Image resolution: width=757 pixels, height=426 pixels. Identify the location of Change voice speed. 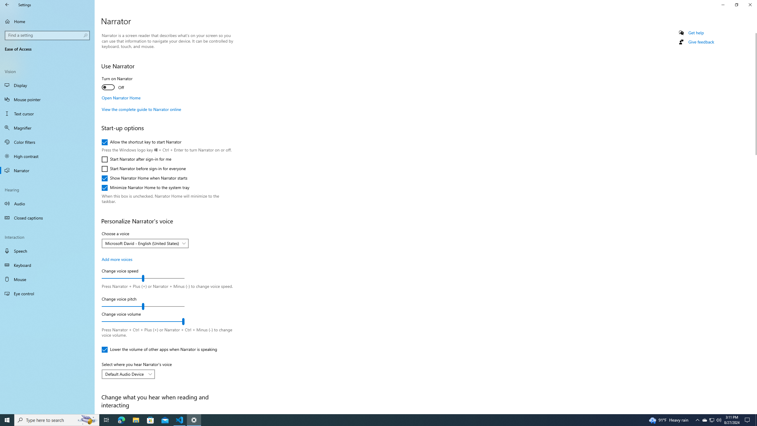
(143, 278).